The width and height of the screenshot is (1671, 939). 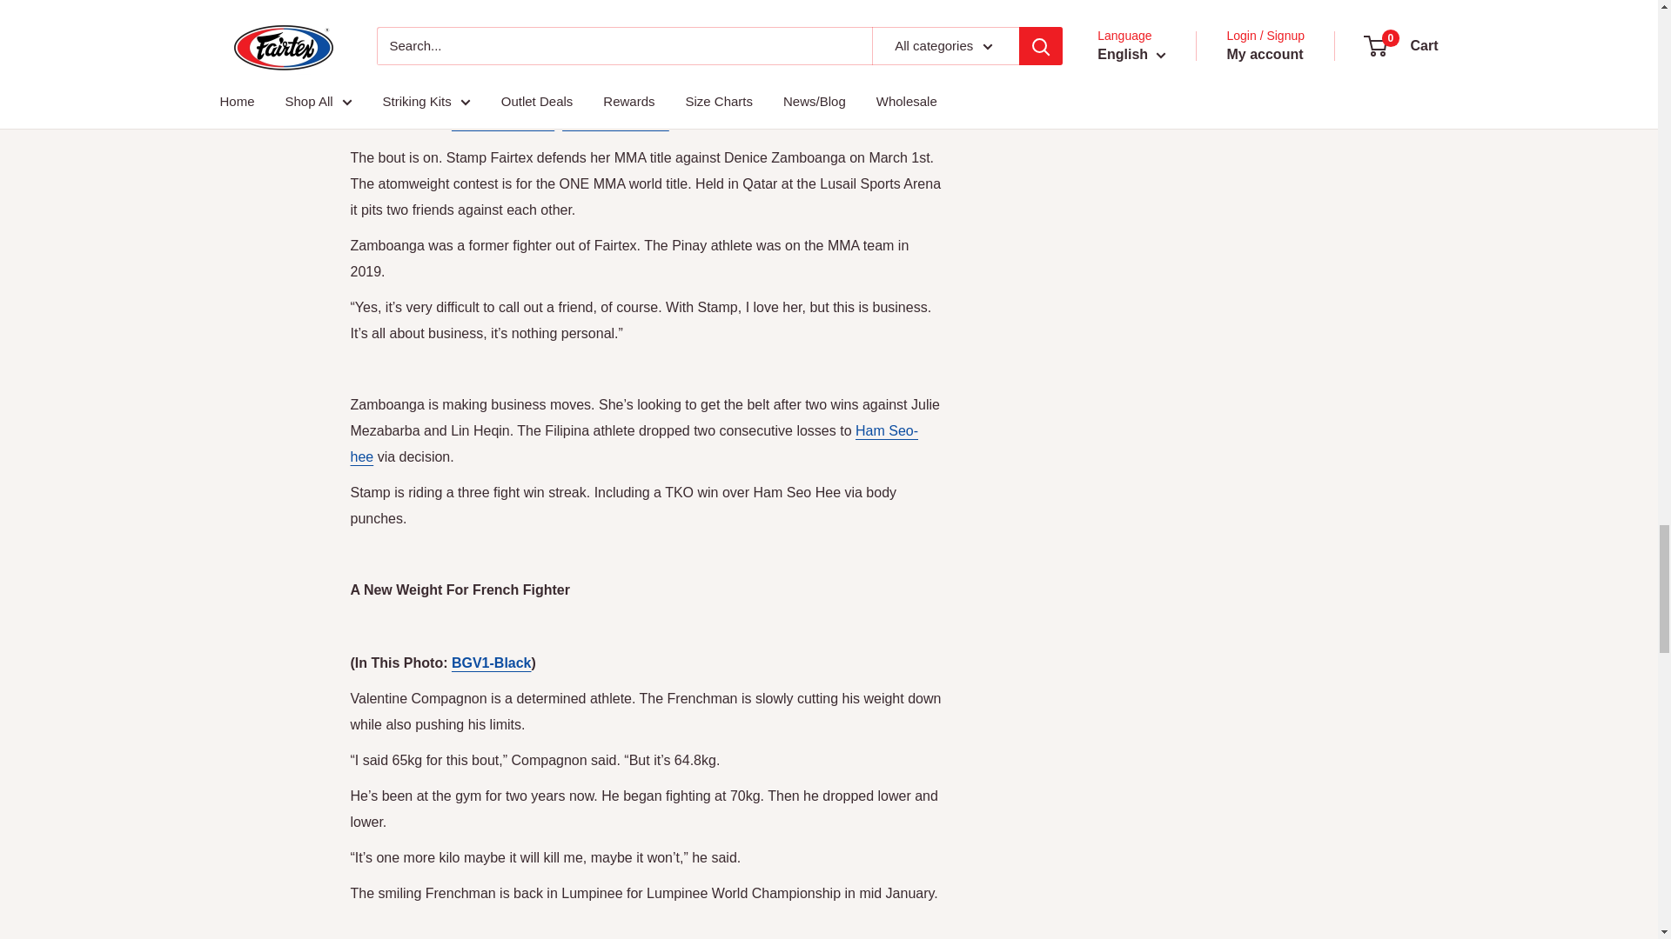 What do you see at coordinates (503, 122) in the screenshot?
I see `BPV3 Belly Pad` at bounding box center [503, 122].